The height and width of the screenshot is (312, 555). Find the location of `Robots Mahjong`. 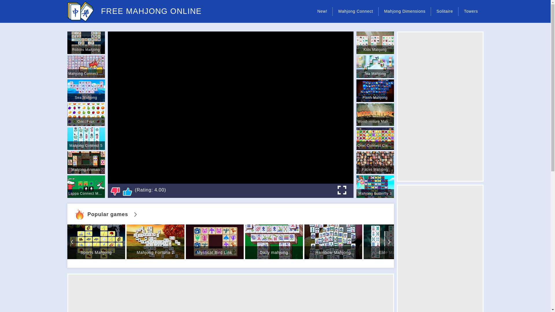

Robots Mahjong is located at coordinates (86, 43).